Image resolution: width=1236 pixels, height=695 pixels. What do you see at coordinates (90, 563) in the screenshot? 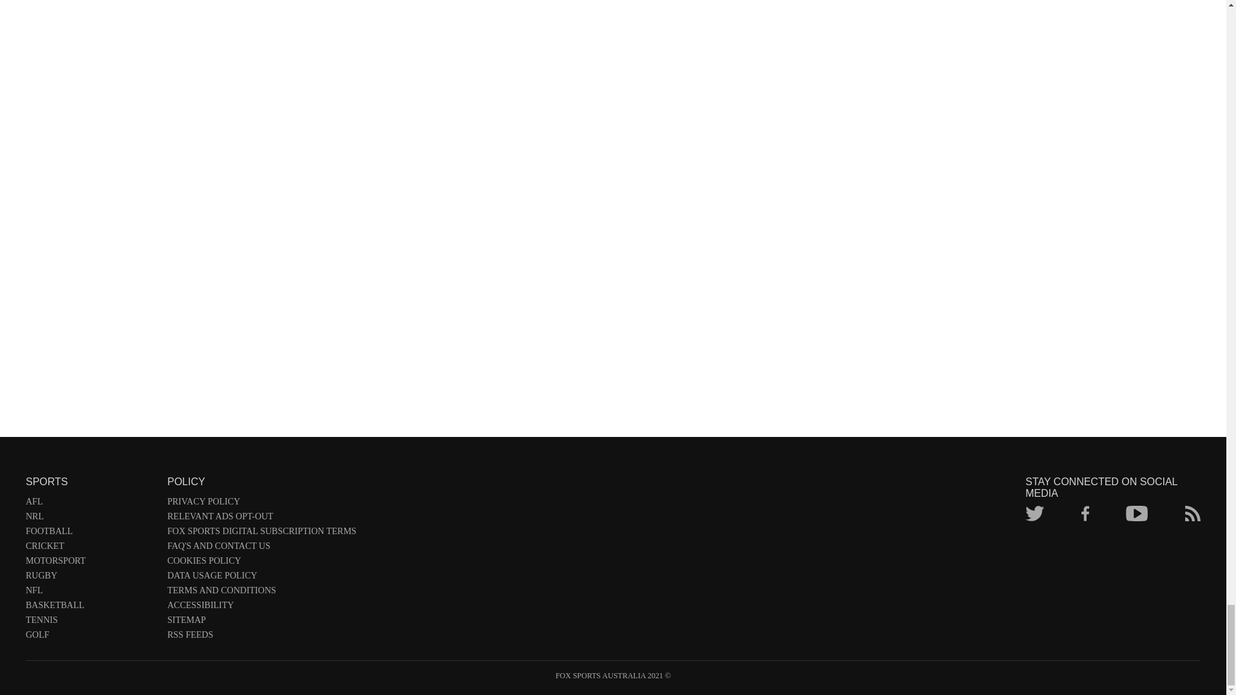
I see `MOTORSPORT` at bounding box center [90, 563].